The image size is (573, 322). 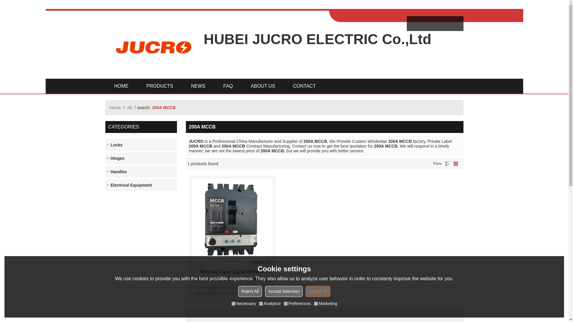 What do you see at coordinates (141, 185) in the screenshot?
I see `Electrical Equipment` at bounding box center [141, 185].